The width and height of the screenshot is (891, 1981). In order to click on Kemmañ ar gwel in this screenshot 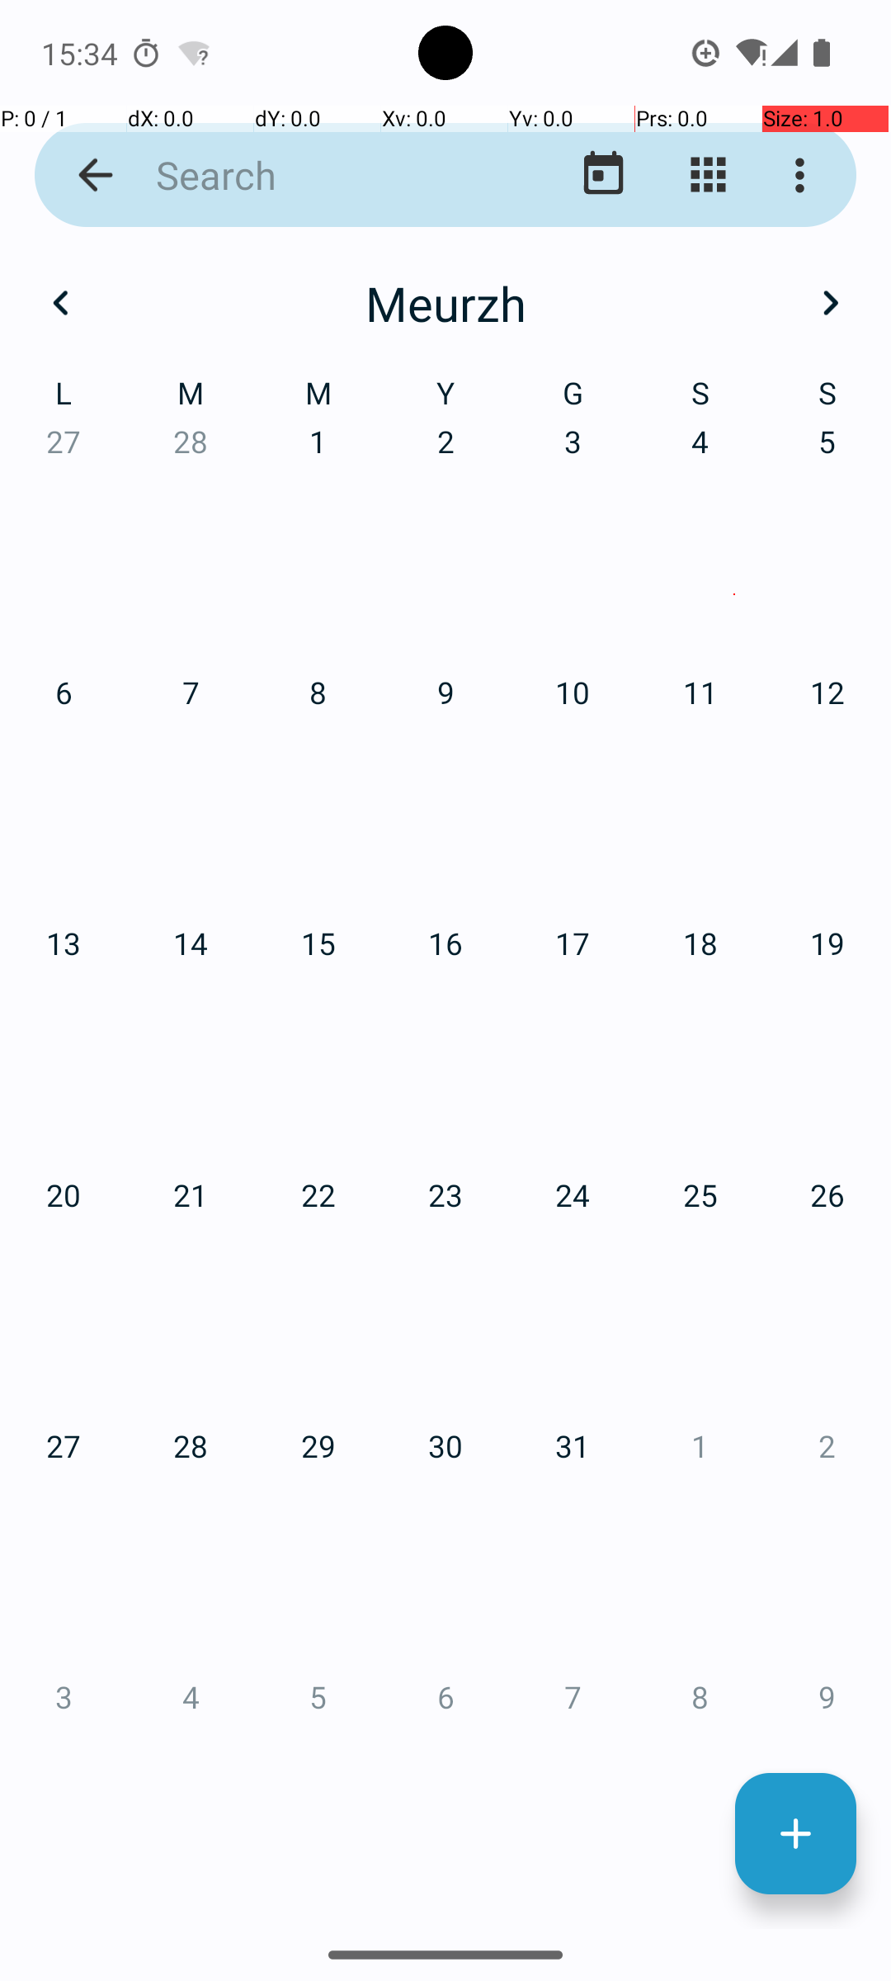, I will do `click(708, 175)`.